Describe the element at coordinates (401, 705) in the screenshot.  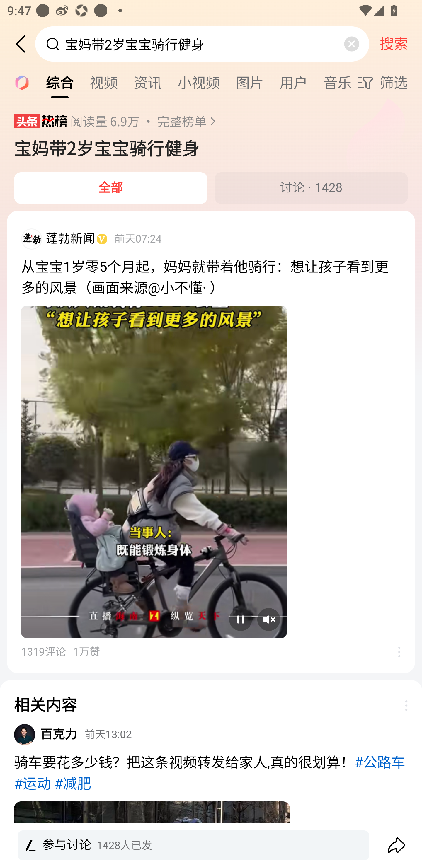
I see `举报反馈` at that location.